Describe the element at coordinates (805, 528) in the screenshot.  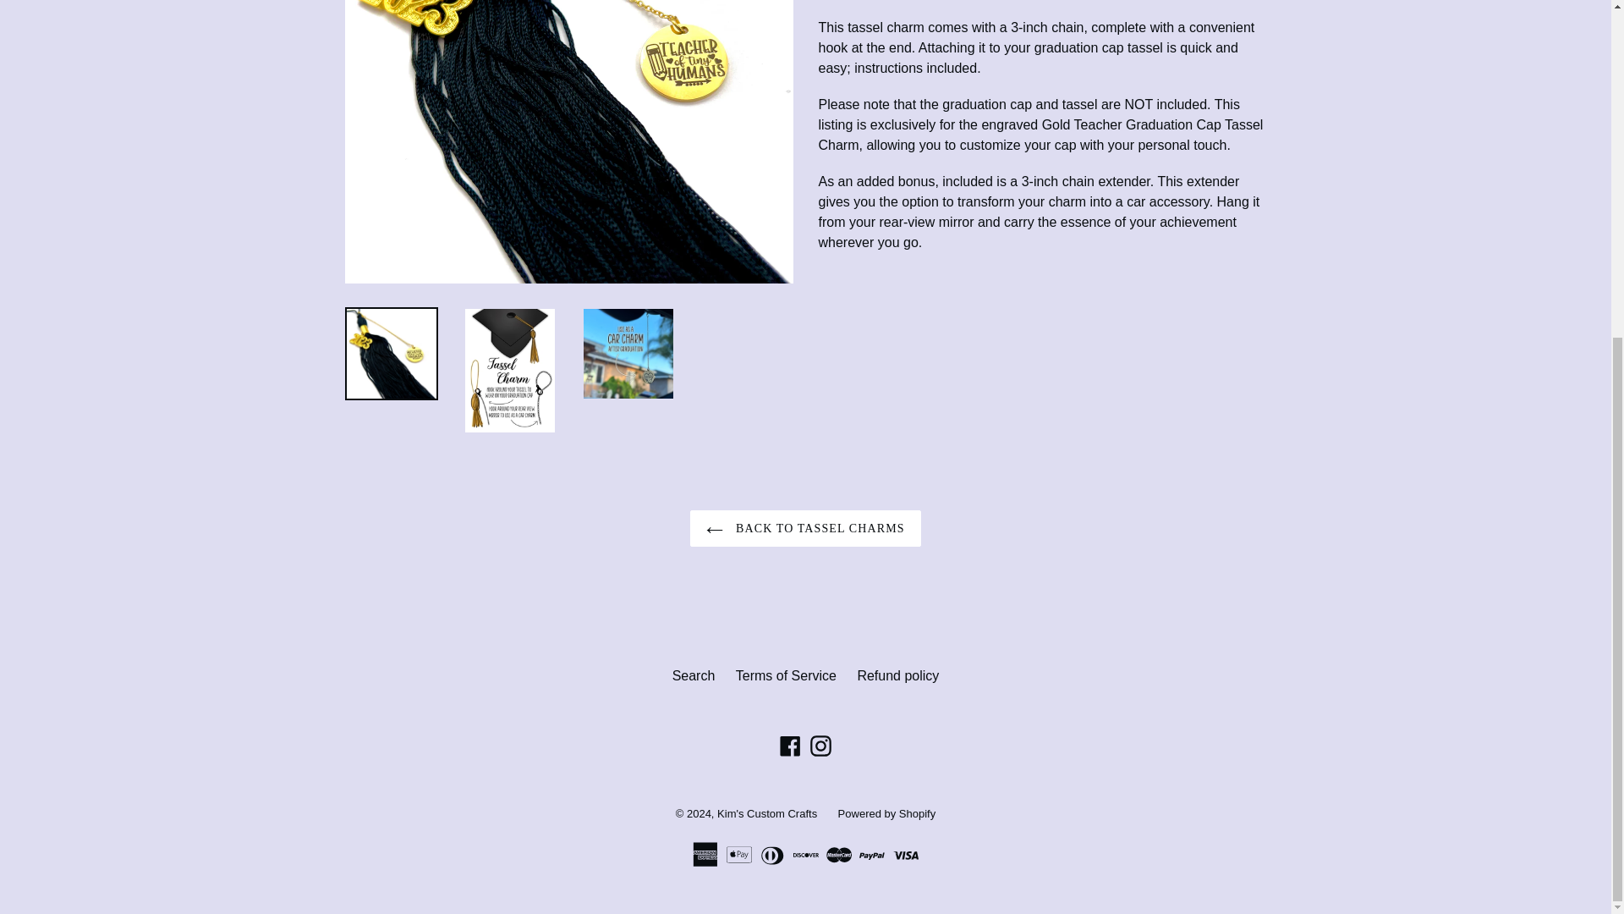
I see `BACK TO TASSEL CHARMS` at that location.